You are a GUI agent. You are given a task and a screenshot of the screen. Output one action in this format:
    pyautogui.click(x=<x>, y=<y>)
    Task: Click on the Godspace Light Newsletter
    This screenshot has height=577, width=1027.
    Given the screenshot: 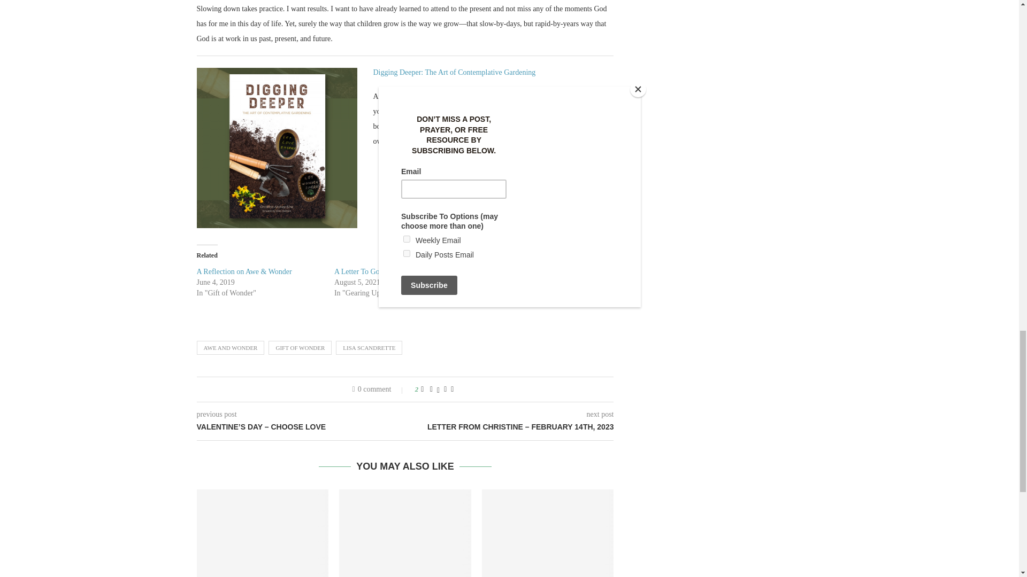 What is the action you would take?
    pyautogui.click(x=263, y=533)
    